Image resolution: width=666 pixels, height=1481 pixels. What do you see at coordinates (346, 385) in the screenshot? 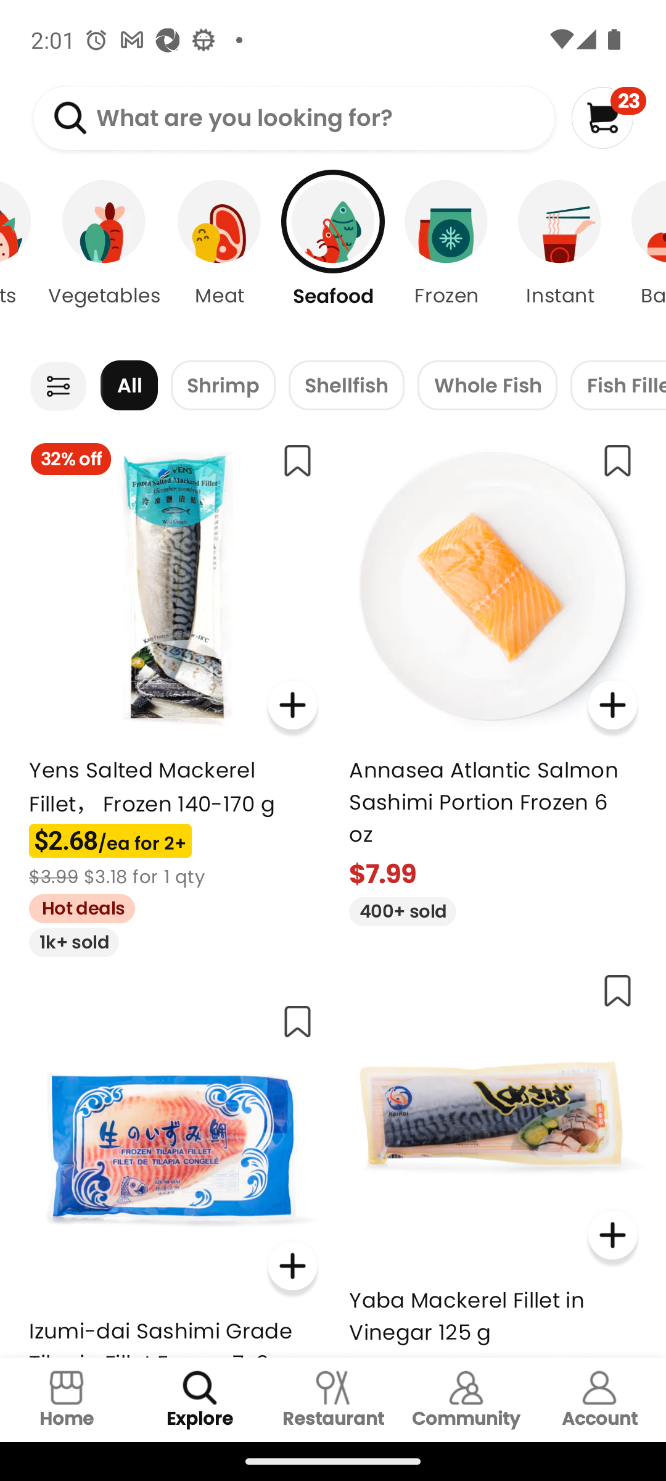
I see `Shellfish` at bounding box center [346, 385].